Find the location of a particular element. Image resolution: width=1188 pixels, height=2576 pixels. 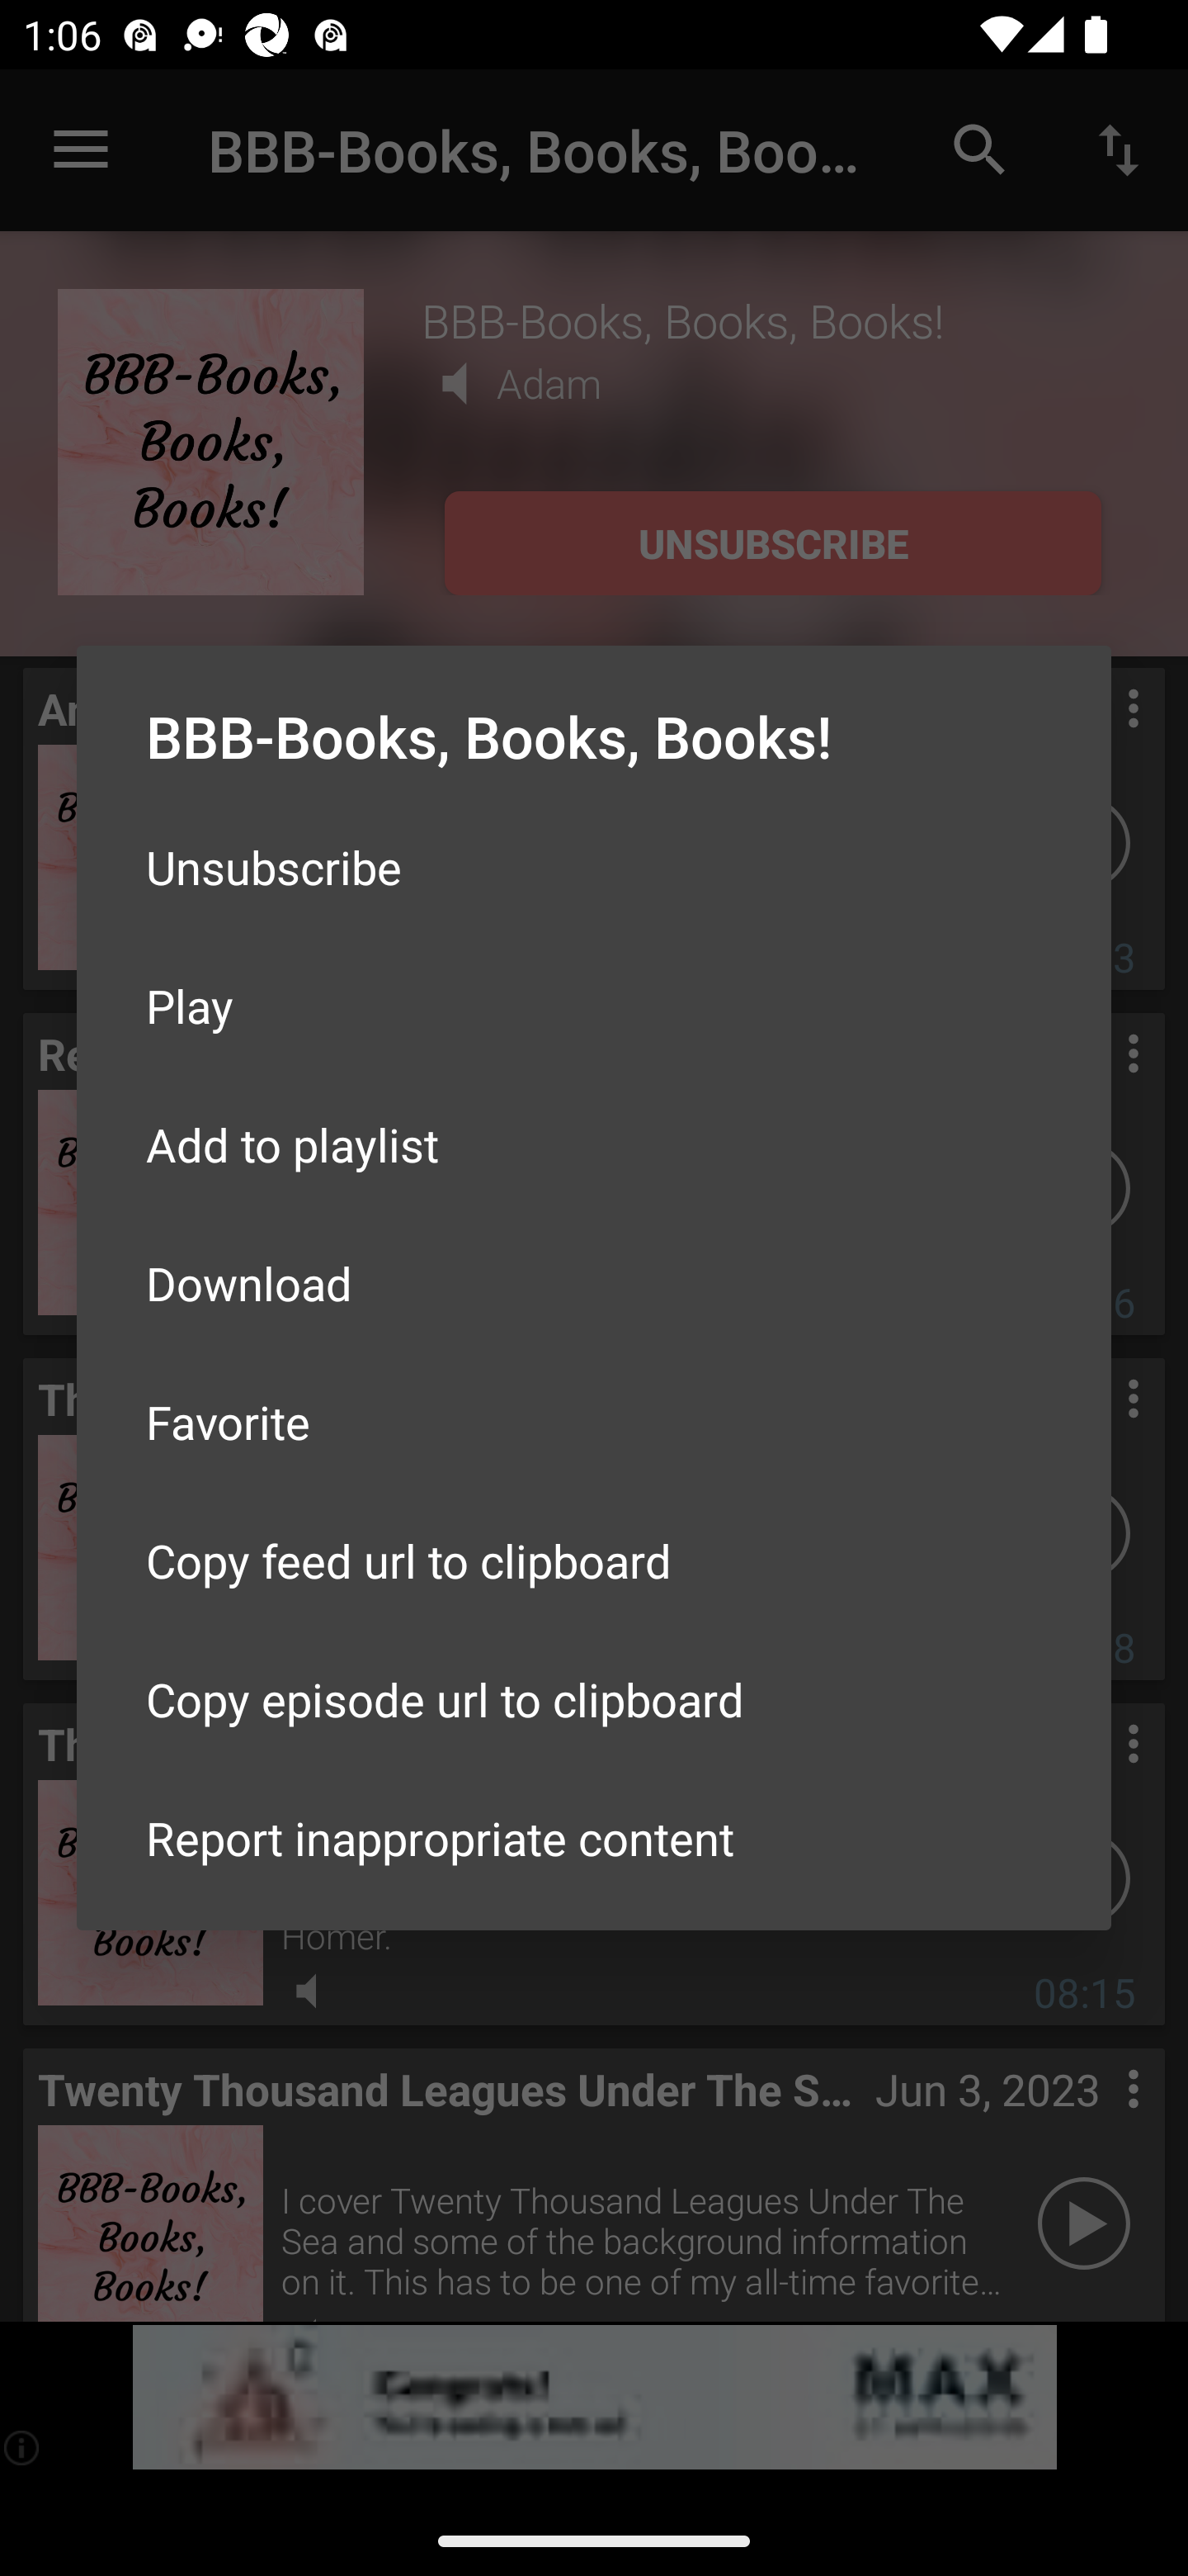

Play is located at coordinates (594, 1004).